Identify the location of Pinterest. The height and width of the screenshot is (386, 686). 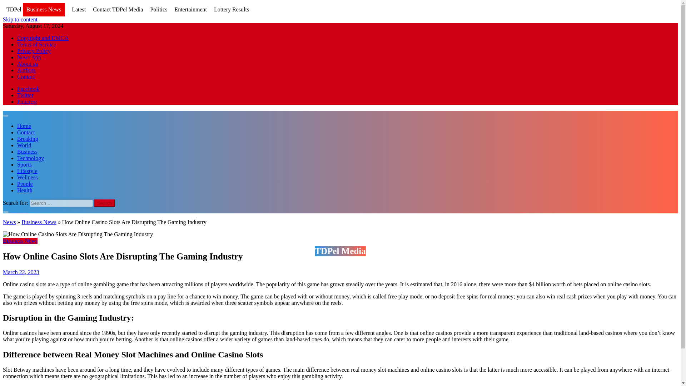
(27, 102).